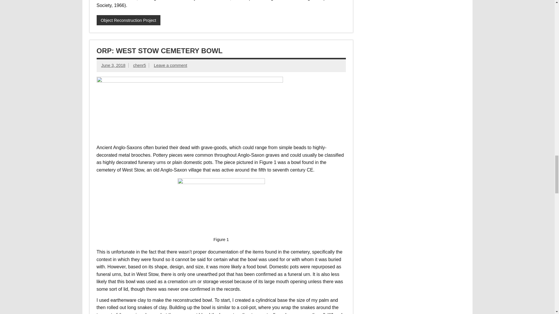 The height and width of the screenshot is (314, 559). I want to click on ORP: WEST STOW CEMETERY BOWL, so click(160, 51).